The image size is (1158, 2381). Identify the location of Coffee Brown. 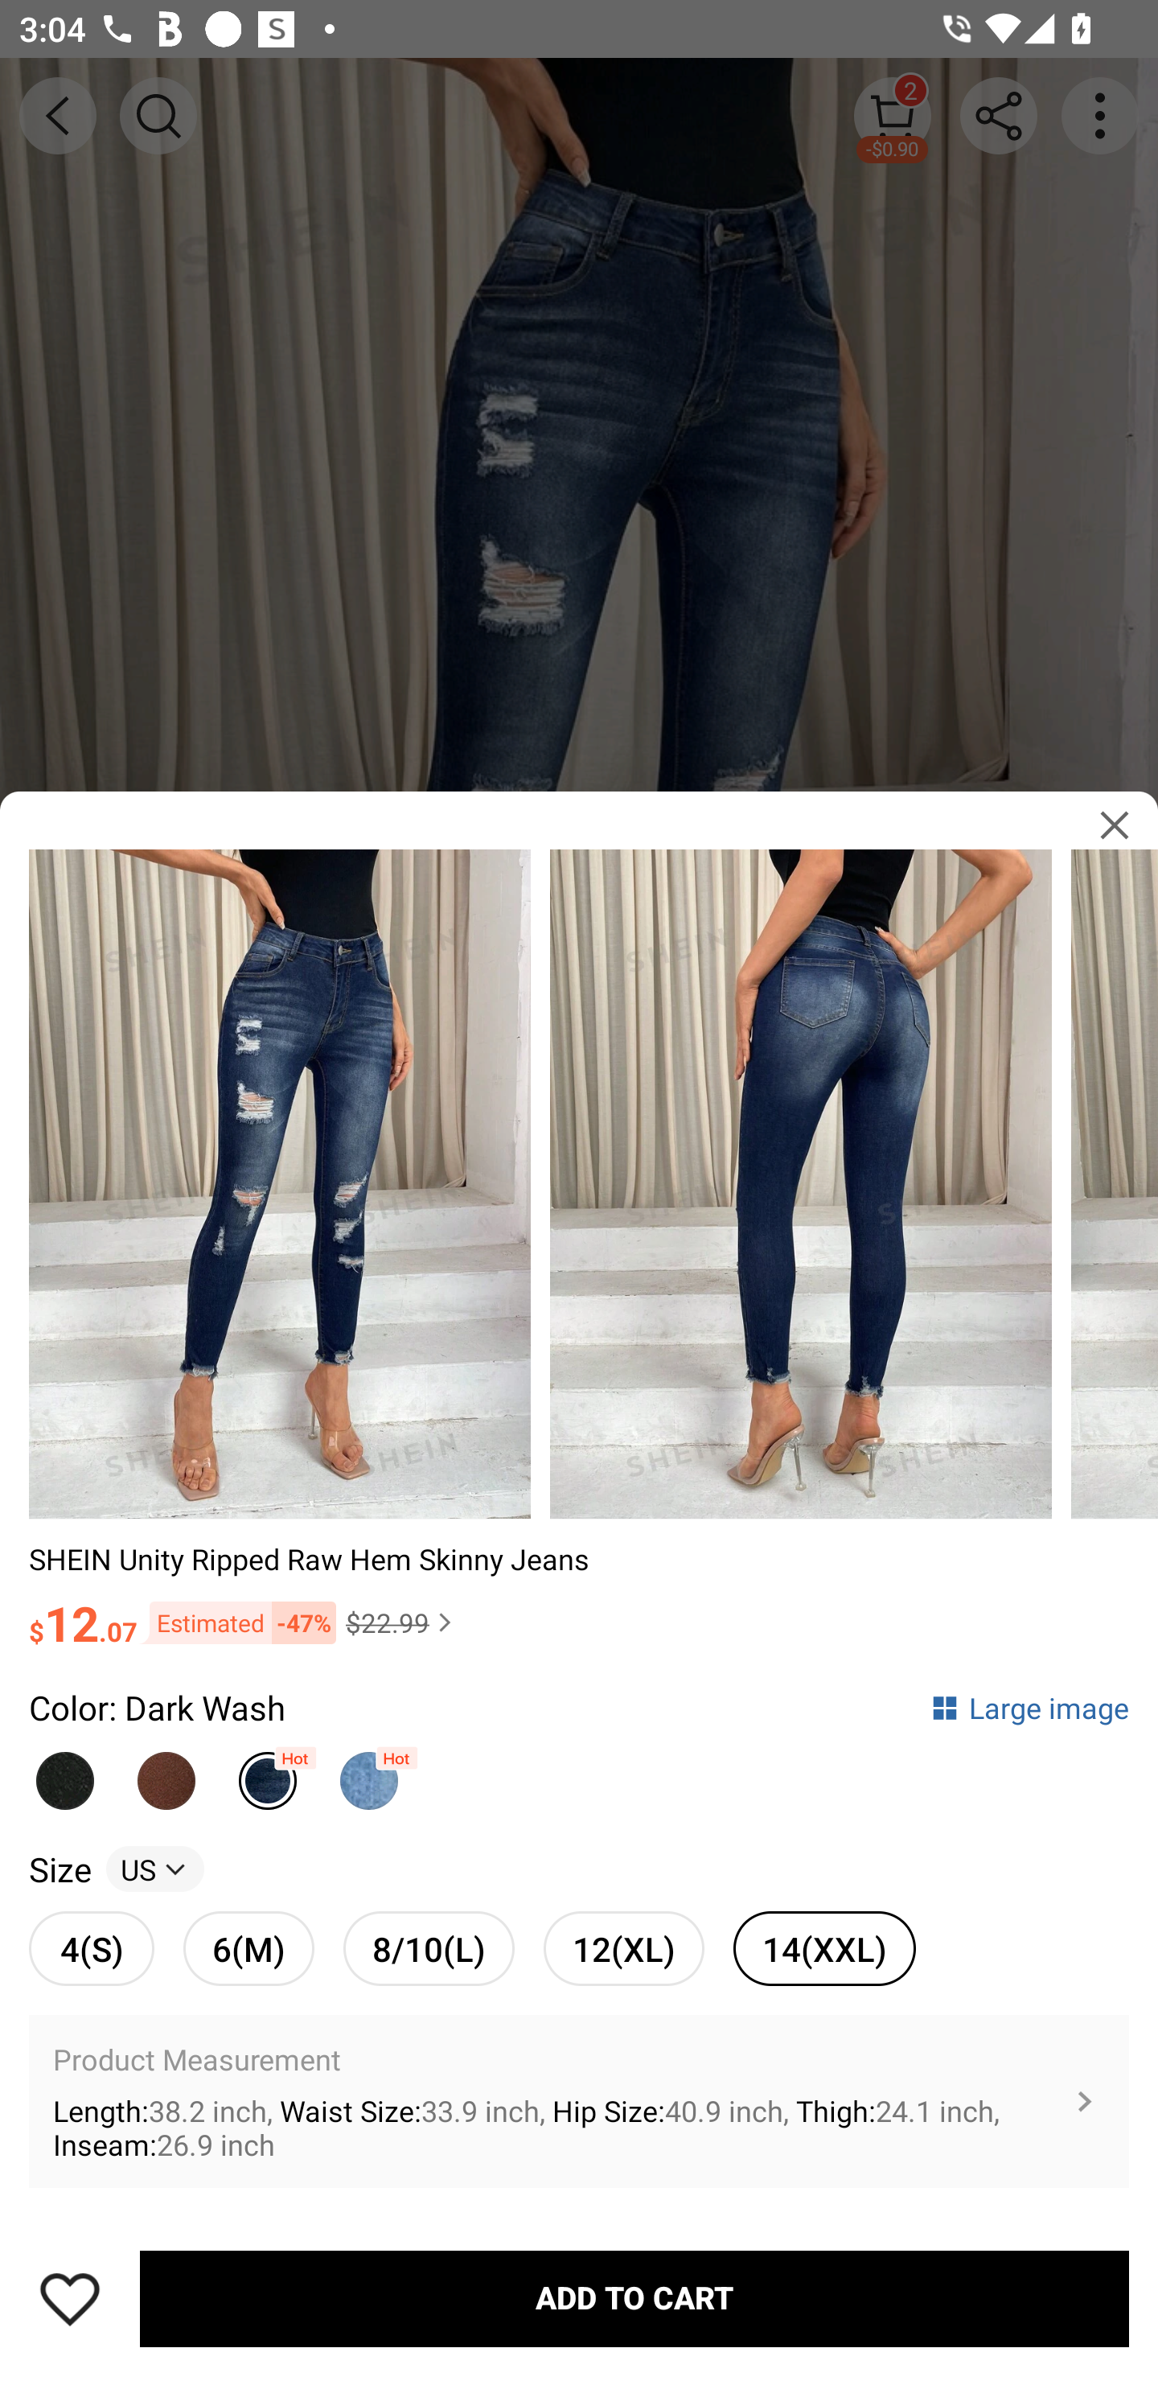
(166, 1773).